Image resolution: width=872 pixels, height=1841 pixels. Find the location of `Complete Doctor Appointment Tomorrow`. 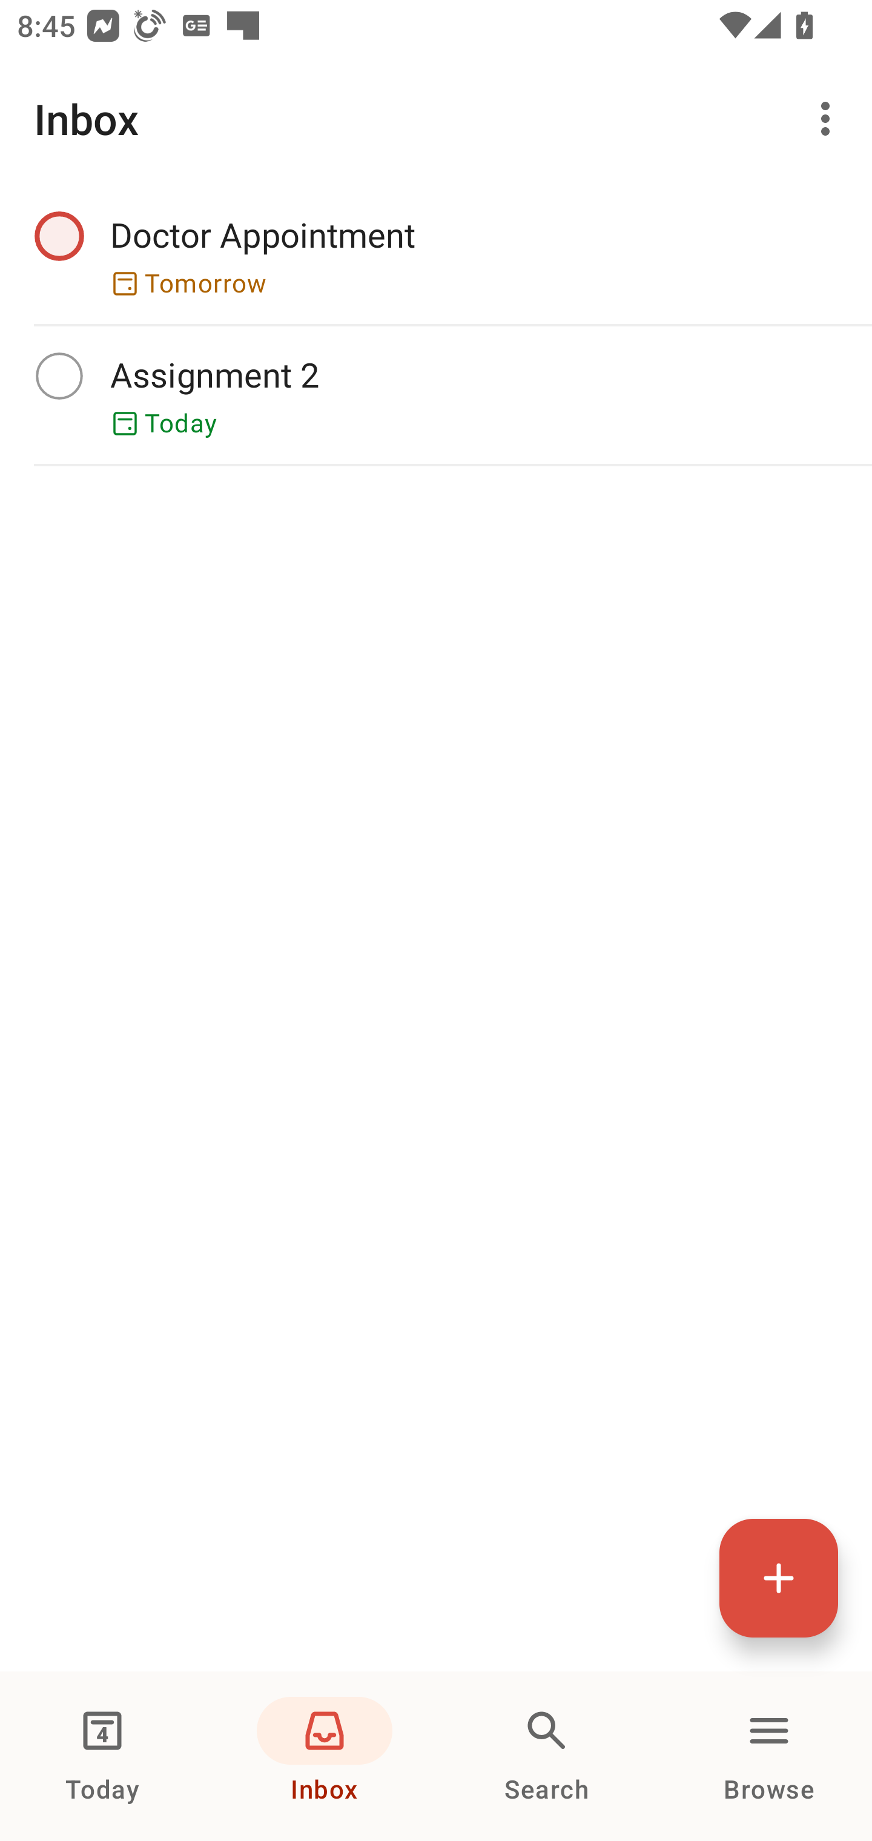

Complete Doctor Appointment Tomorrow is located at coordinates (436, 255).